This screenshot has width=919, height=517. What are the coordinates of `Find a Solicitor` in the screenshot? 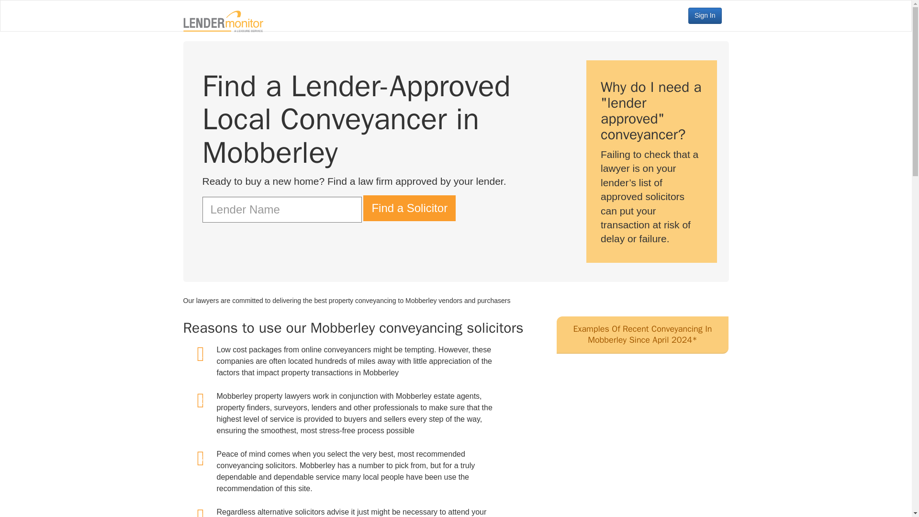 It's located at (409, 208).